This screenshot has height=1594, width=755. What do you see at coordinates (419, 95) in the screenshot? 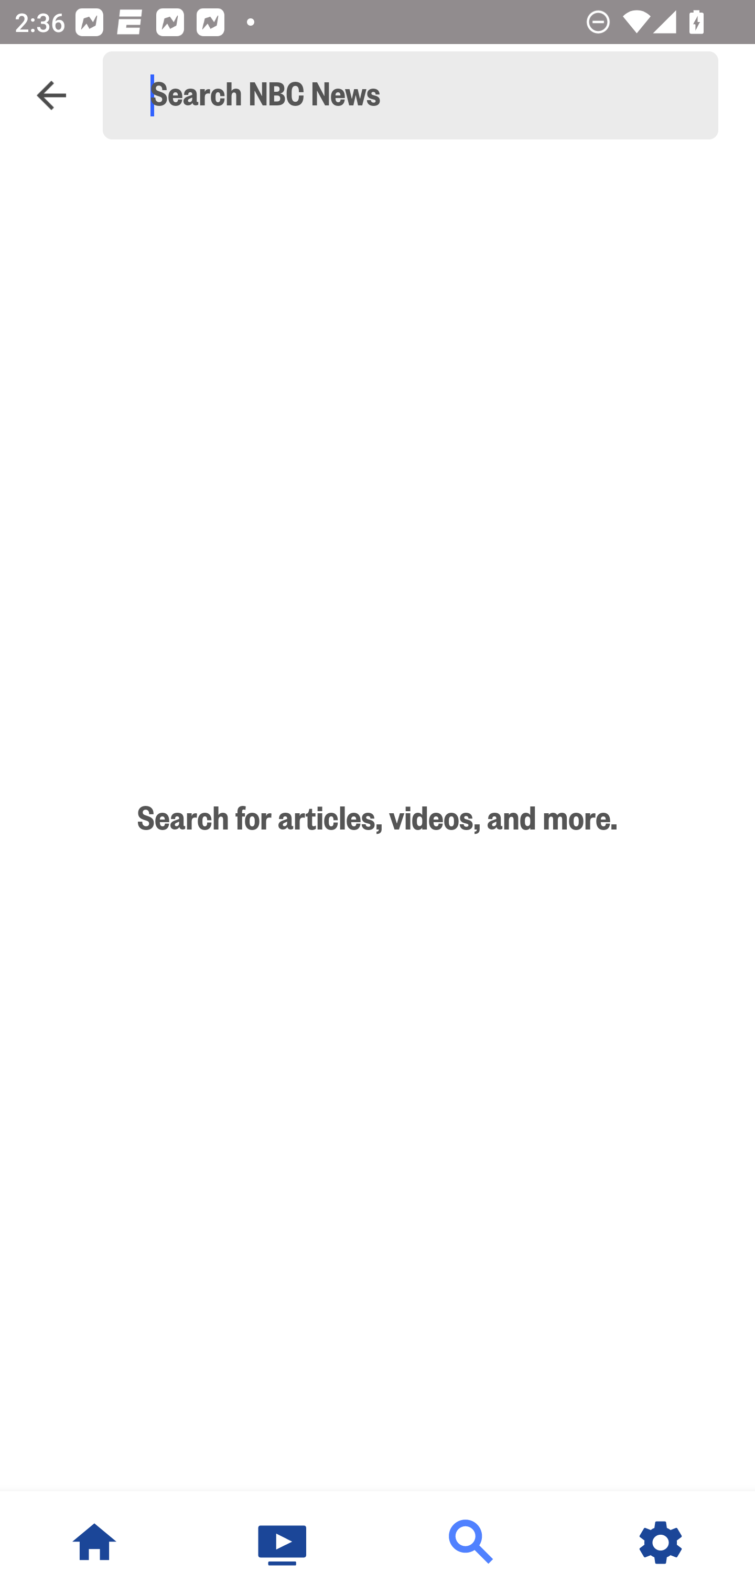
I see `Search NBC News` at bounding box center [419, 95].